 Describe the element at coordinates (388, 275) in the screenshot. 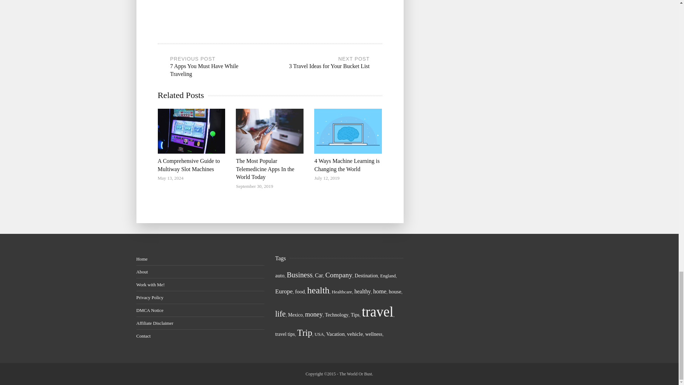

I see `49` at that location.